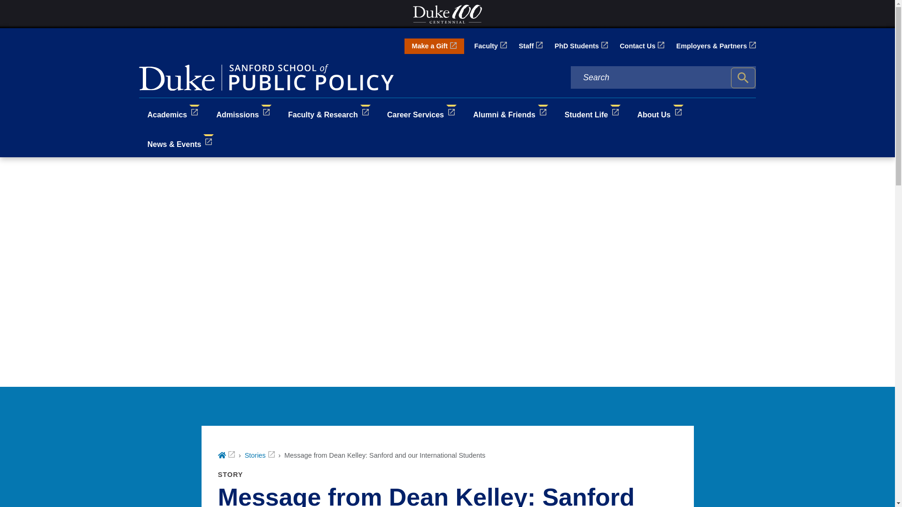 This screenshot has width=902, height=507. What do you see at coordinates (642, 46) in the screenshot?
I see `Contact Us` at bounding box center [642, 46].